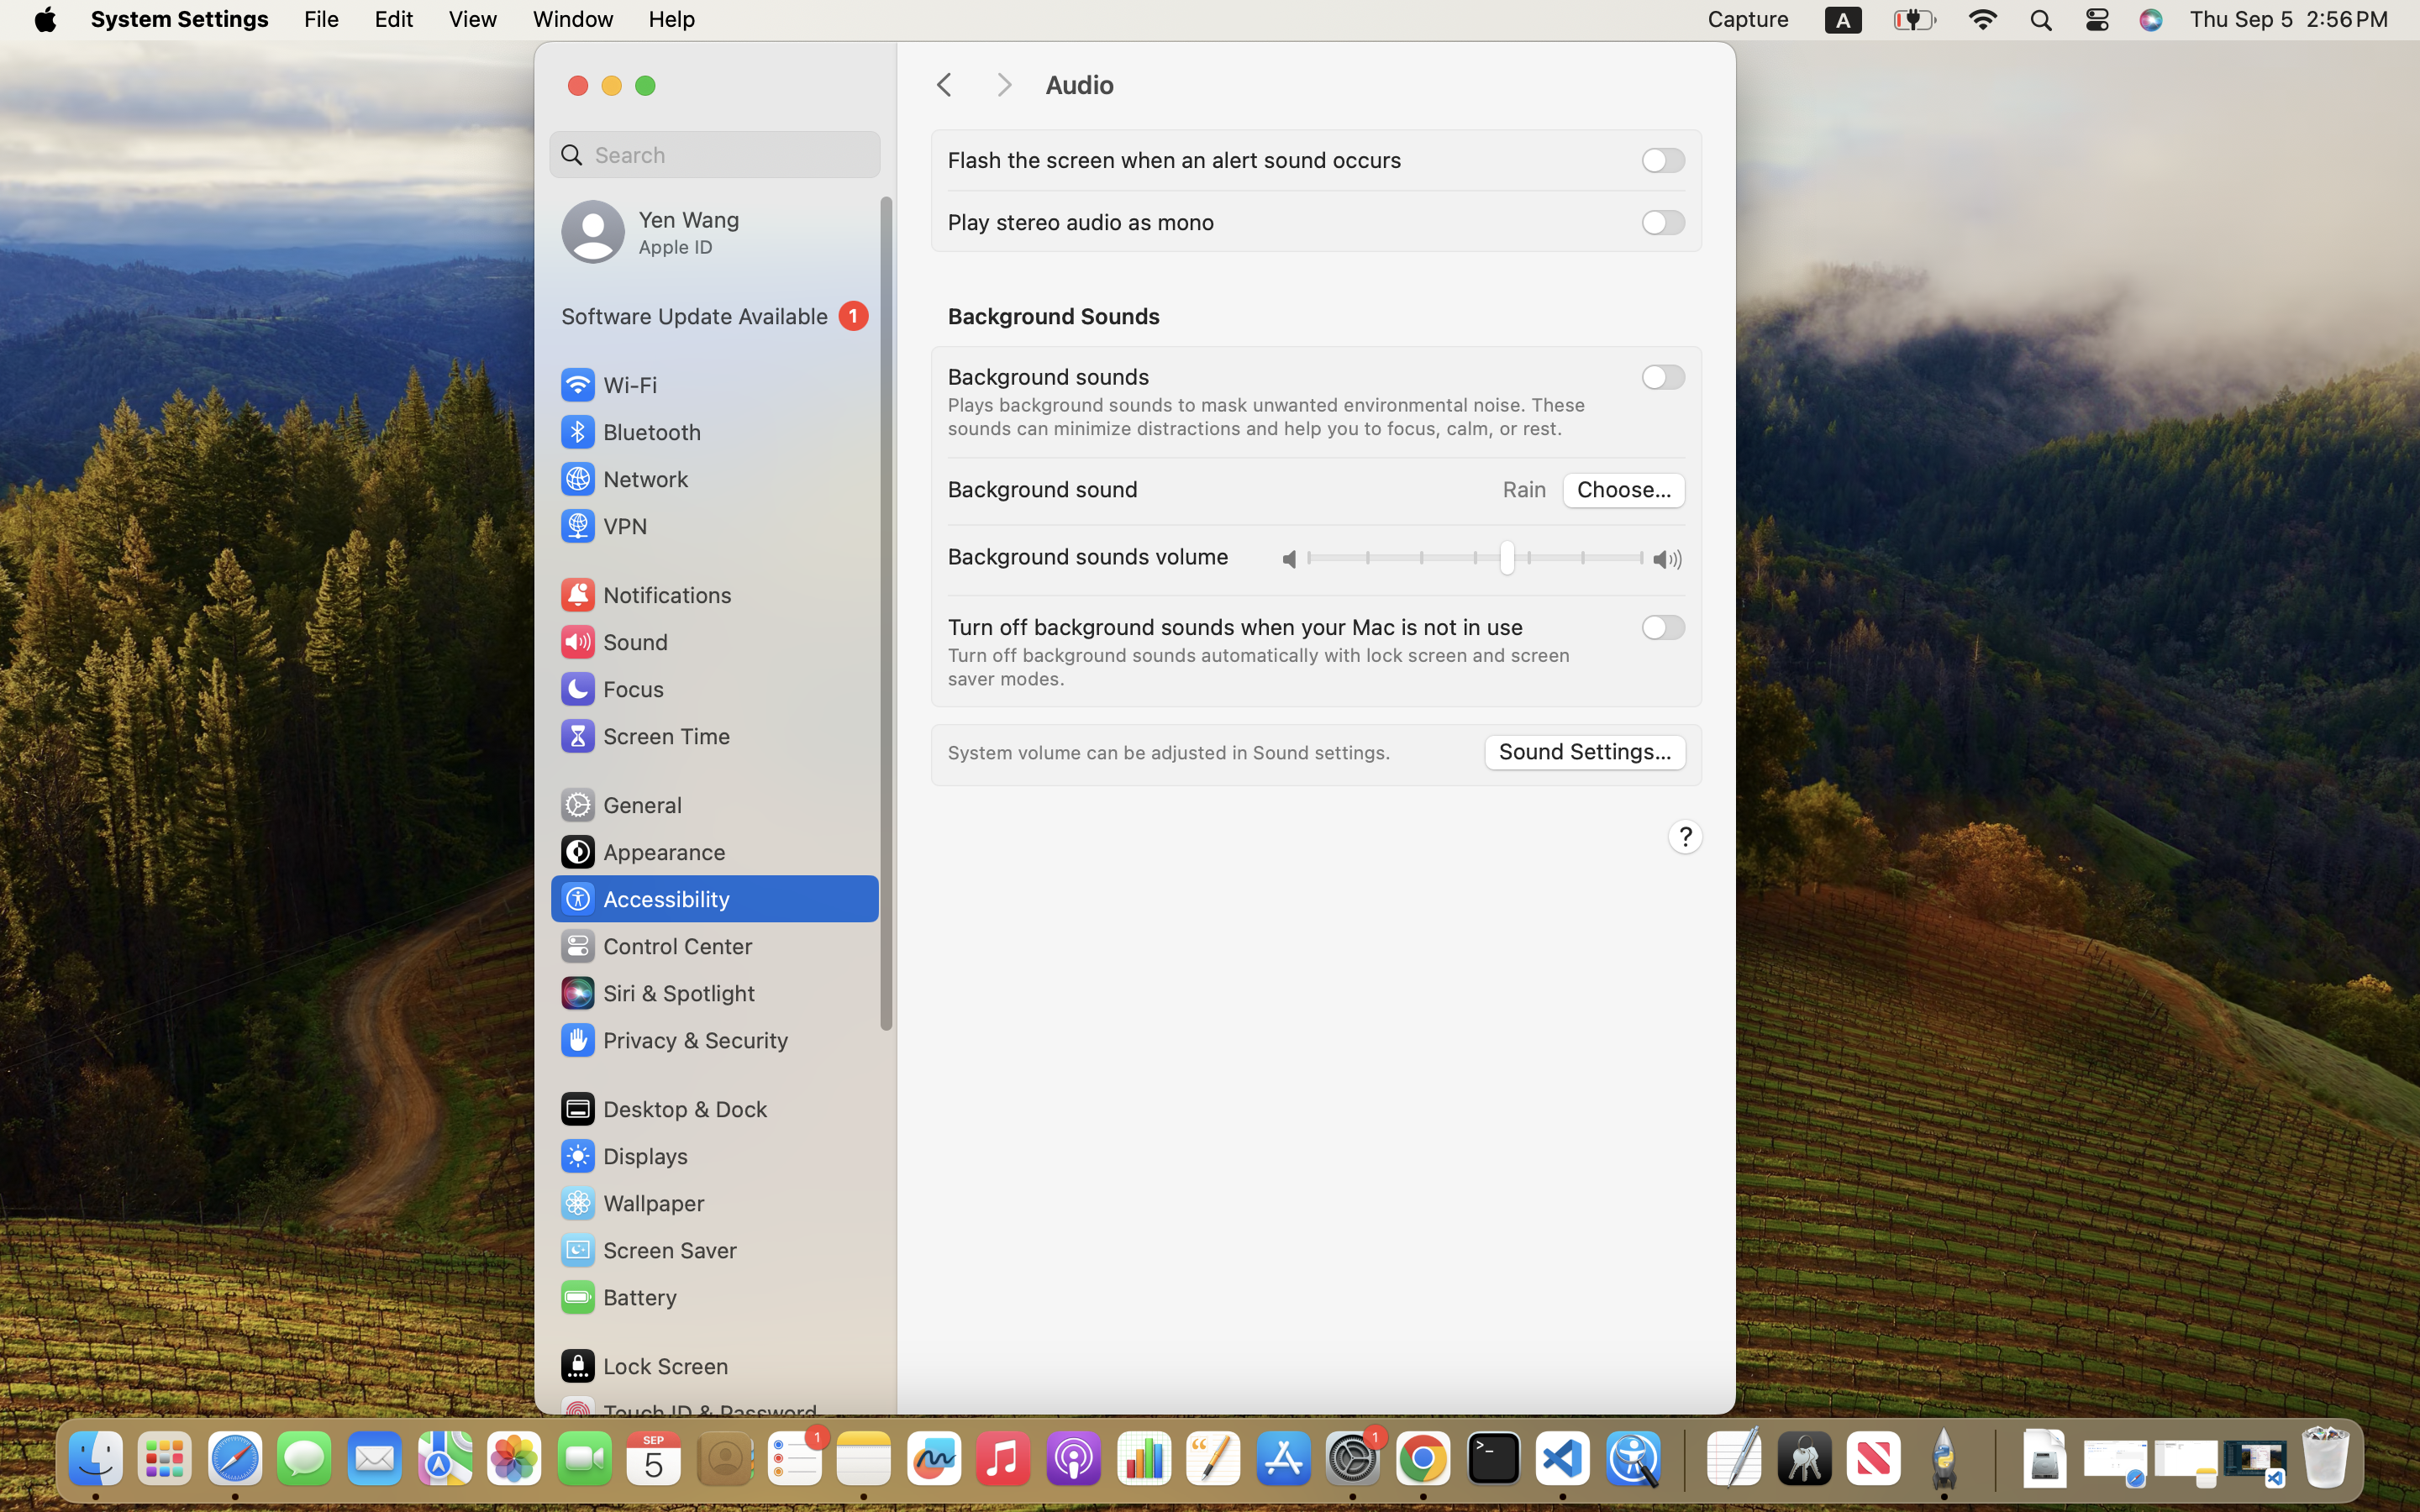 The width and height of the screenshot is (2420, 1512). Describe the element at coordinates (673, 1040) in the screenshot. I see `Privacy & Security` at that location.